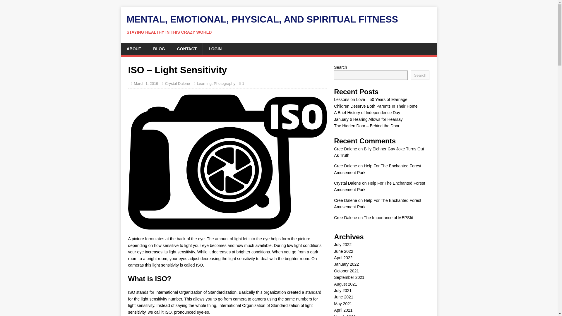  I want to click on Cree Dalene, so click(345, 166).